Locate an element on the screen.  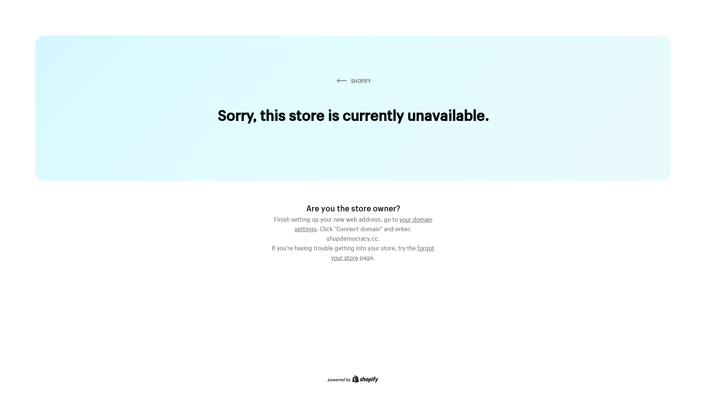
SHOPIFY is located at coordinates (353, 81).